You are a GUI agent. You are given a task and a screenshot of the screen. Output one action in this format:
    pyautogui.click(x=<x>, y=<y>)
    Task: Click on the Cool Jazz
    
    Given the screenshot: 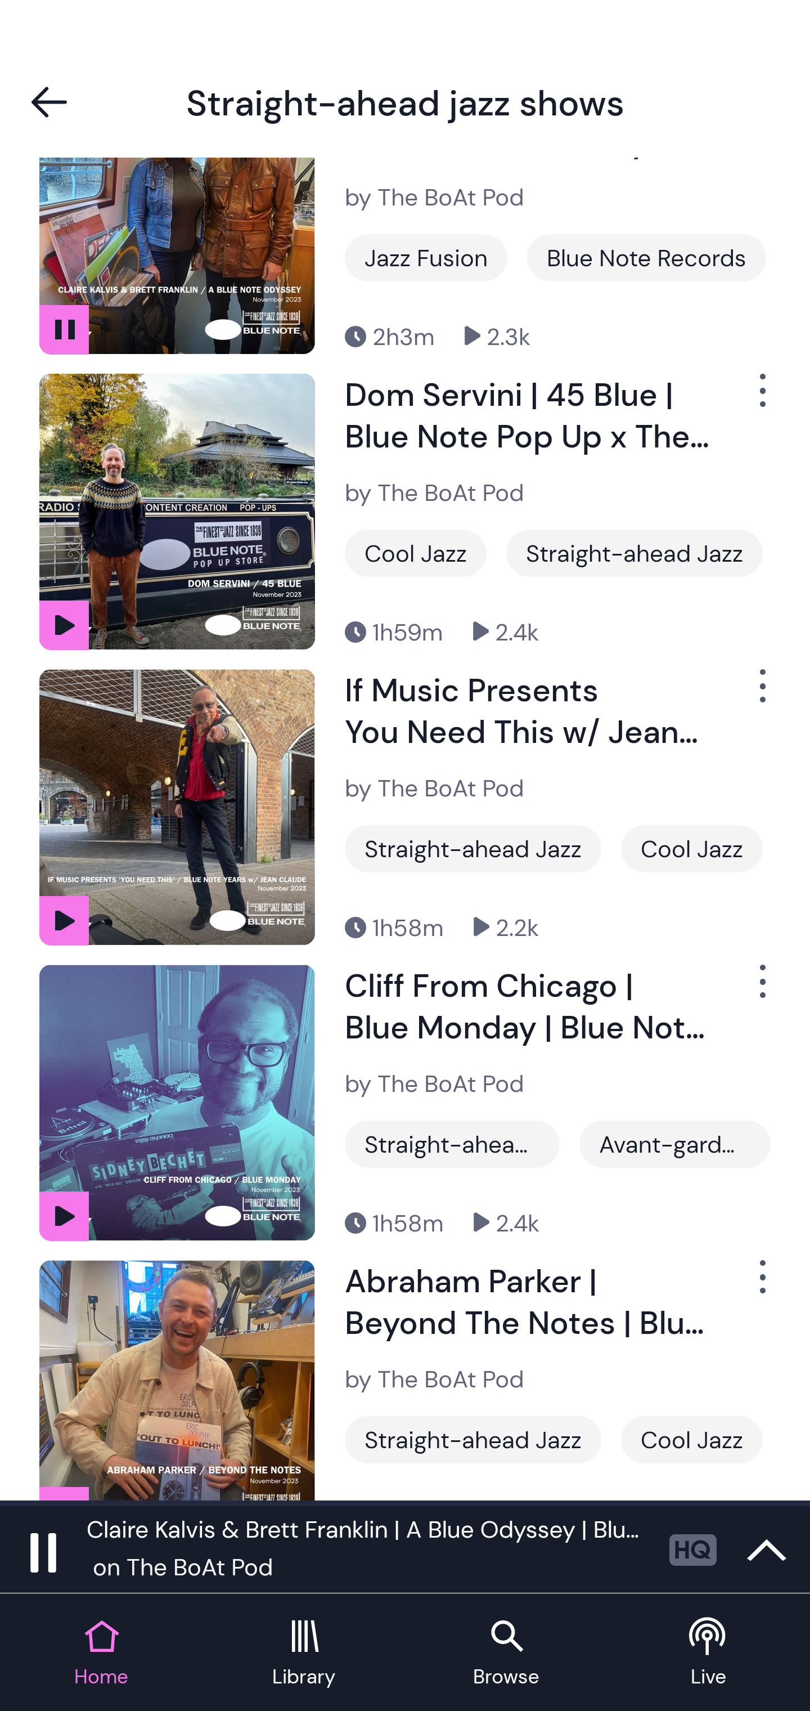 What is the action you would take?
    pyautogui.click(x=416, y=553)
    